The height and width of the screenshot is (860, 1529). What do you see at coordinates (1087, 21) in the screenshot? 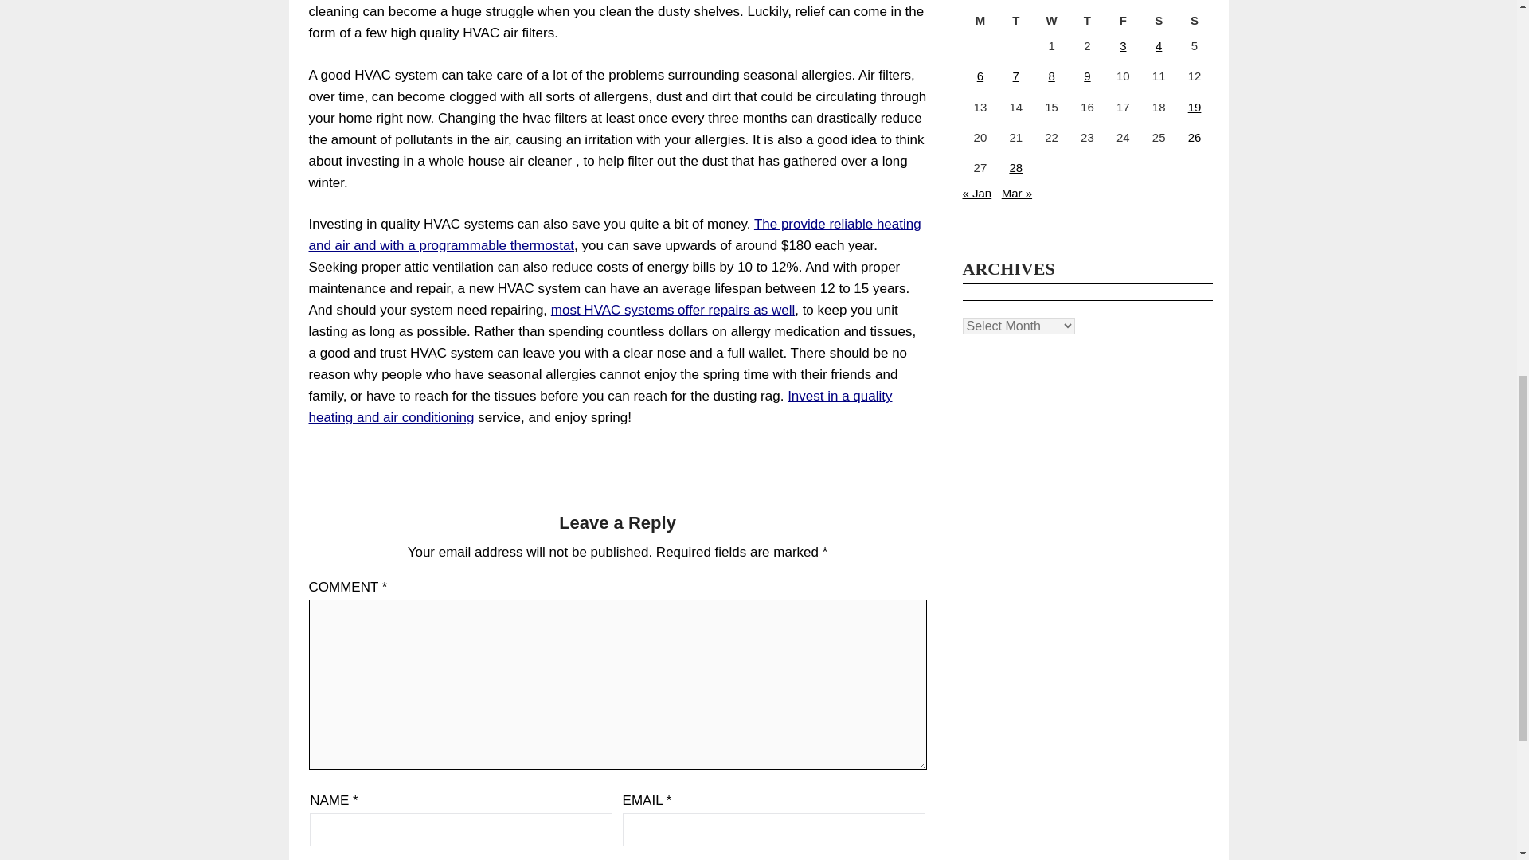
I see `Thursday` at bounding box center [1087, 21].